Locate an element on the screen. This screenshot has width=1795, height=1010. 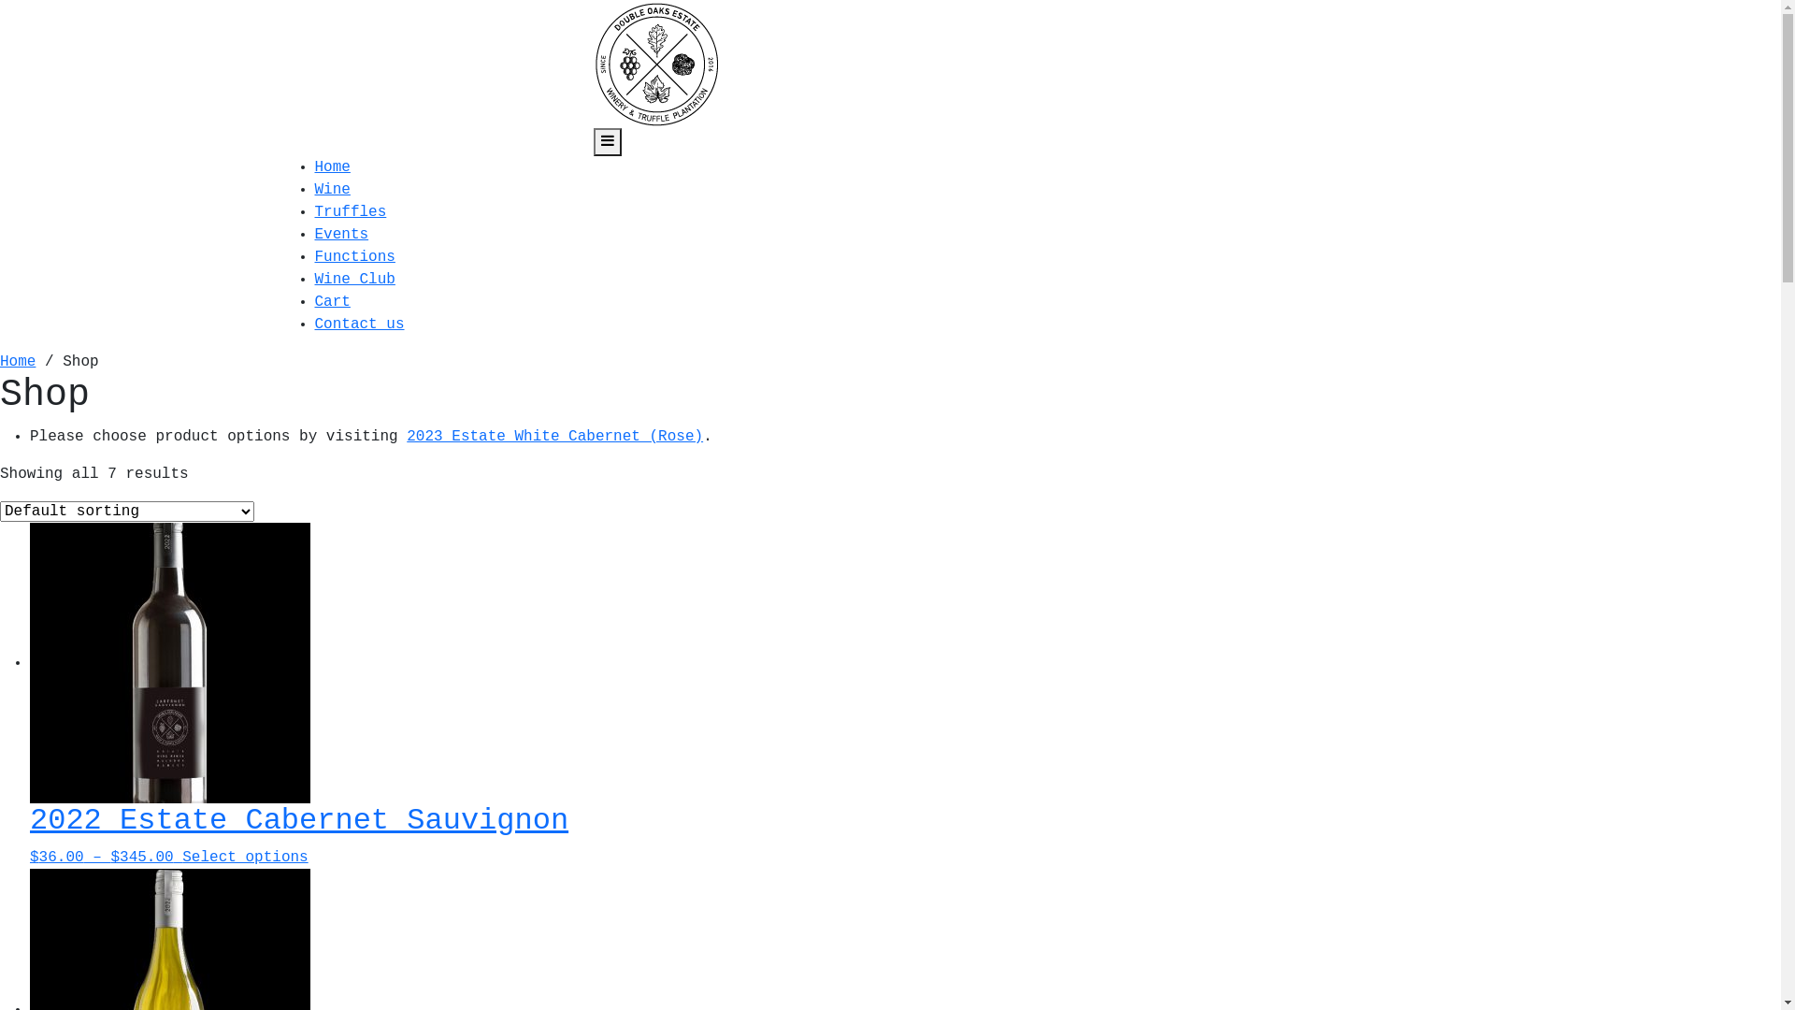
Wine is located at coordinates (332, 190).